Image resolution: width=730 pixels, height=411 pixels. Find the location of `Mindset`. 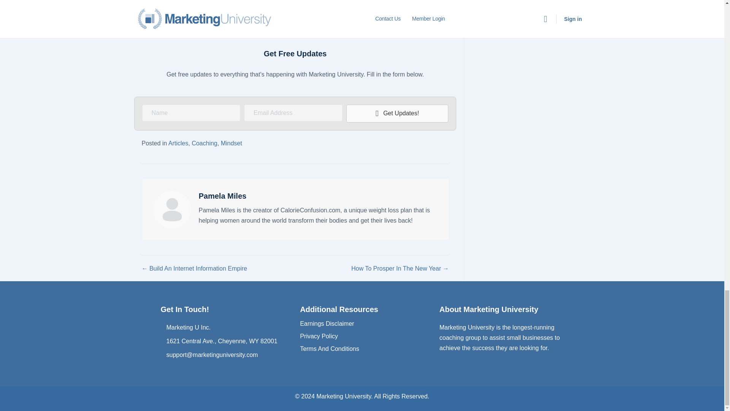

Mindset is located at coordinates (232, 143).